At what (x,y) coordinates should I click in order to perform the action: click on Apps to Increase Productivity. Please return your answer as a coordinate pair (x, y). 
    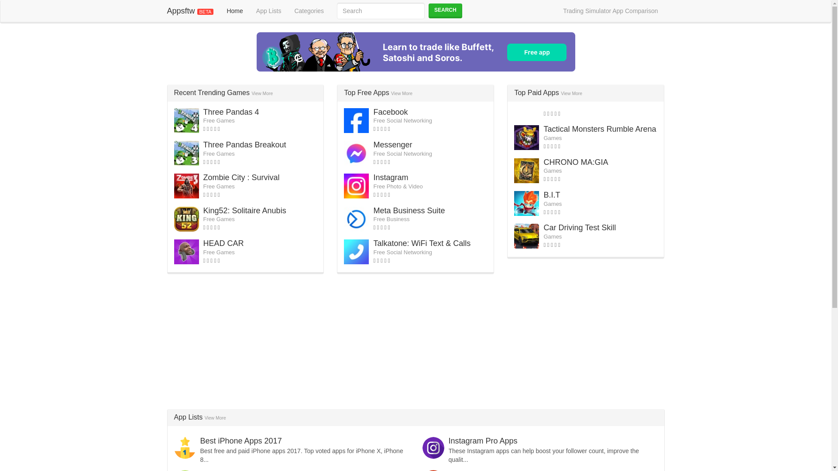
    Looking at the image, I should click on (251, 470).